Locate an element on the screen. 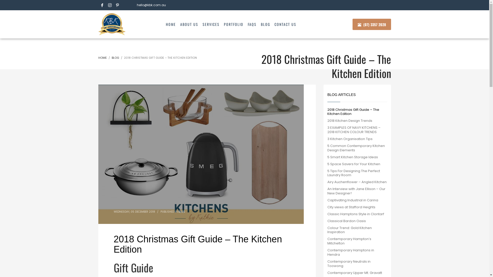 Image resolution: width=493 pixels, height=277 pixels. 5 Tips For Designing The Perfect Laundry Room is located at coordinates (357, 173).